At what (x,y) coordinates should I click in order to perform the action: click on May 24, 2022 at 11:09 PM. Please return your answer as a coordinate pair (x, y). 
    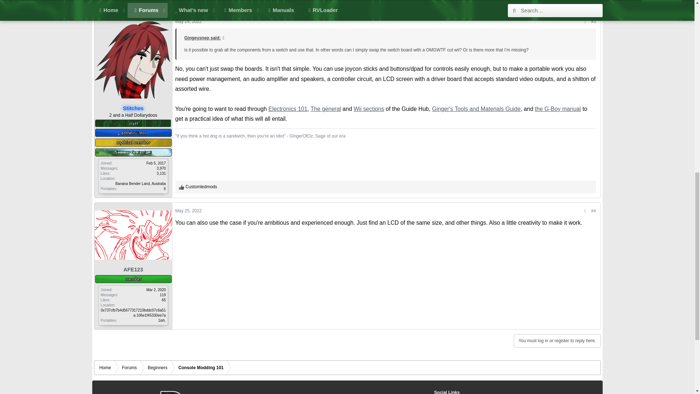
    Looking at the image, I should click on (584, 1).